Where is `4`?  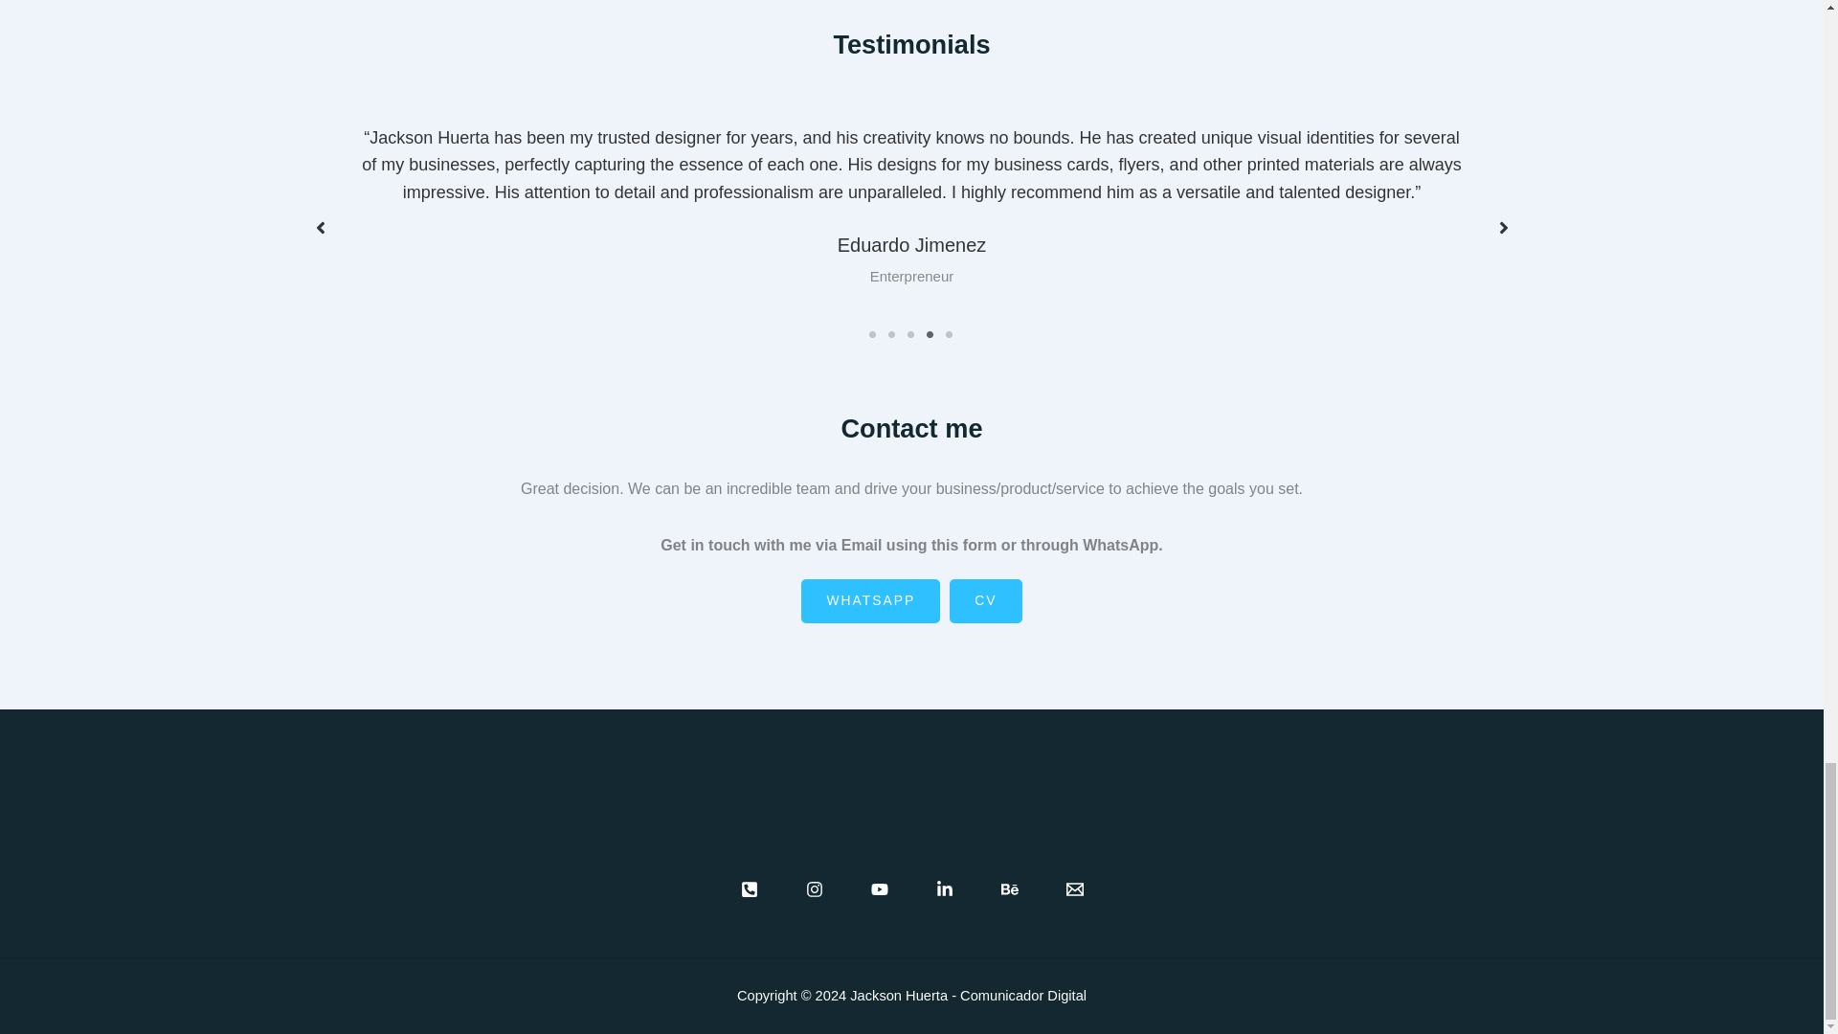
4 is located at coordinates (930, 335).